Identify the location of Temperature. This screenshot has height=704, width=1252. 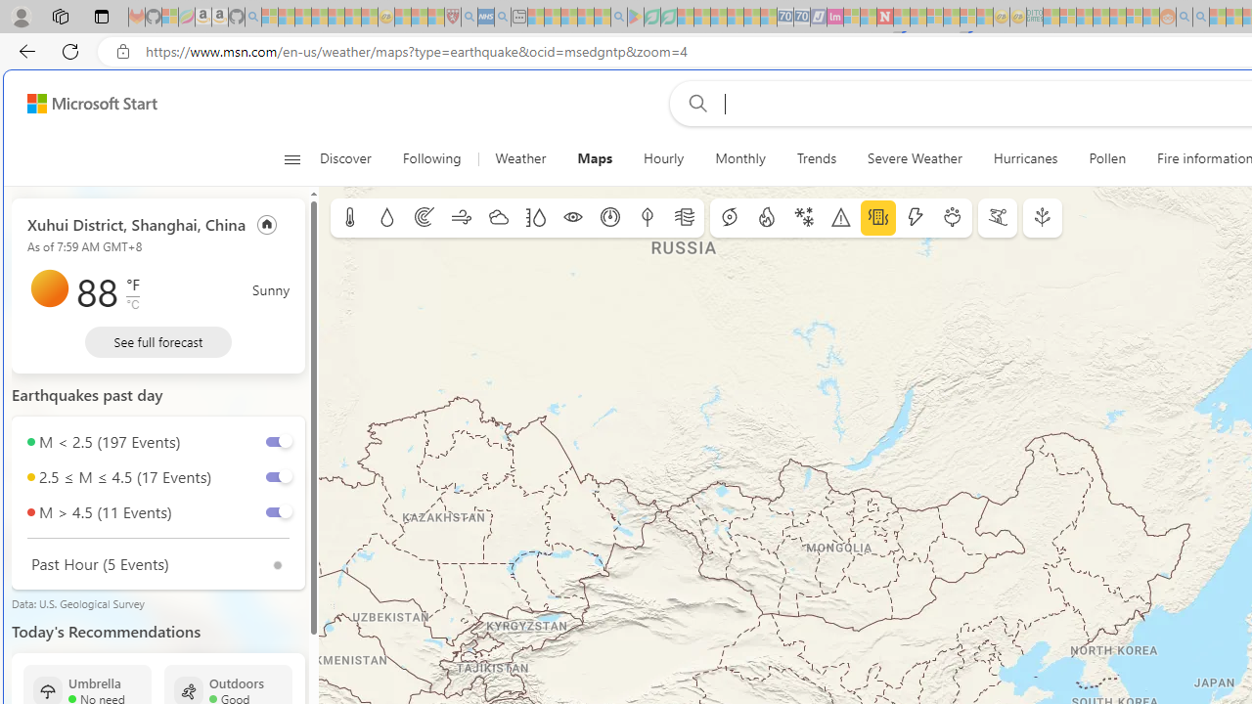
(350, 218).